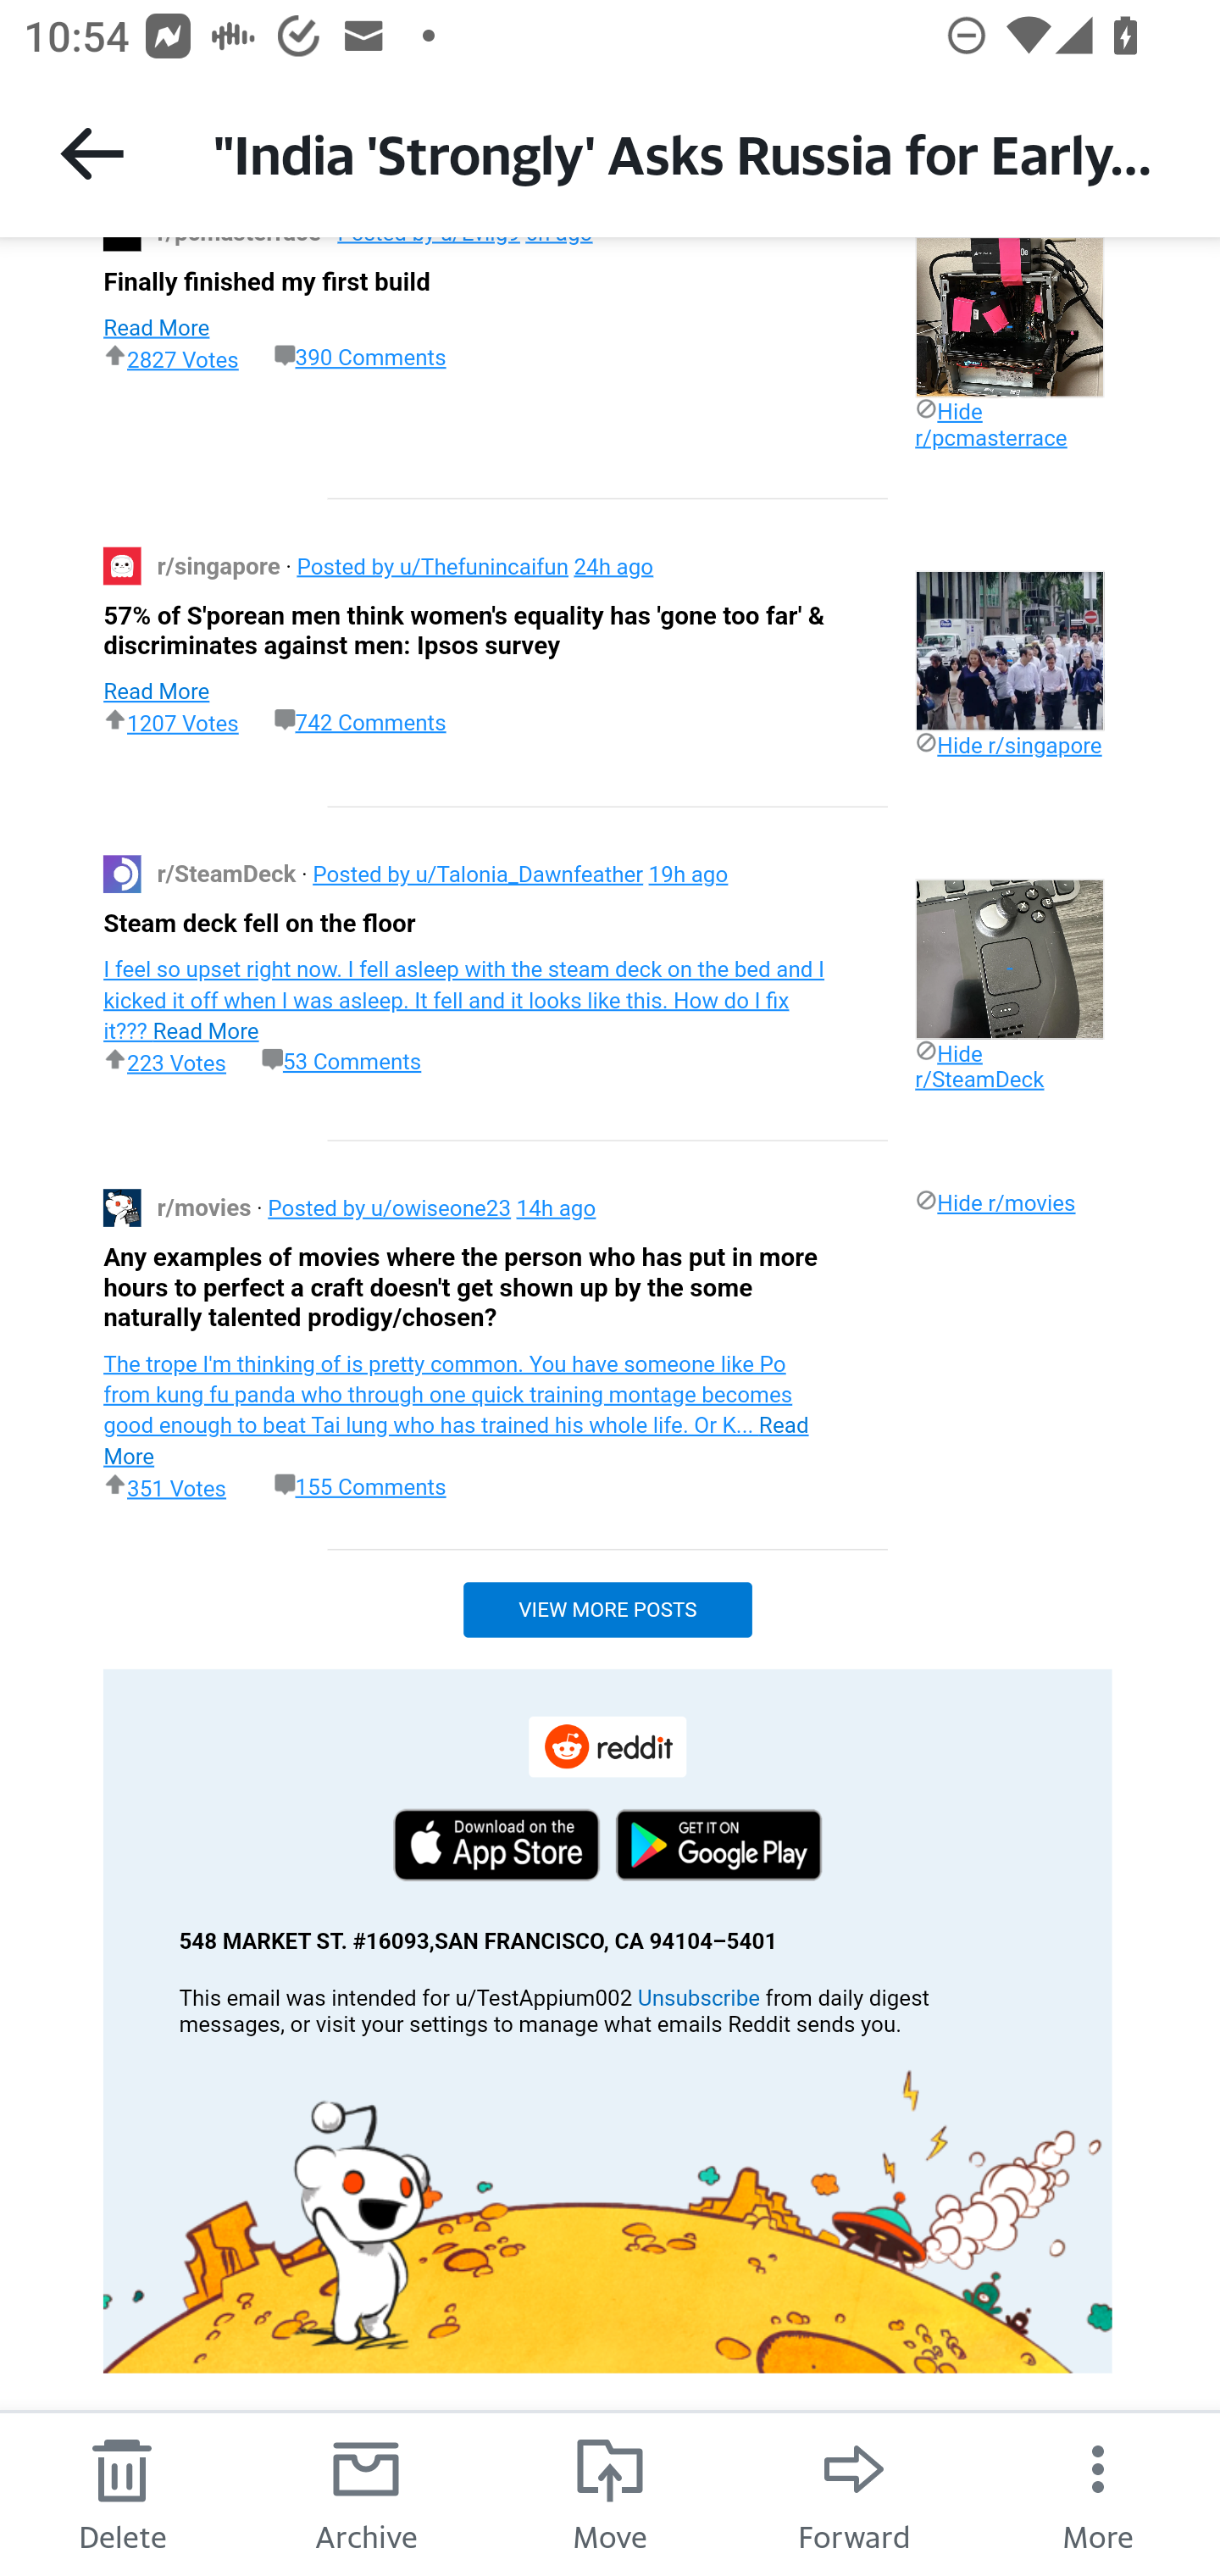 The width and height of the screenshot is (1220, 2576). I want to click on Read More, so click(156, 691).